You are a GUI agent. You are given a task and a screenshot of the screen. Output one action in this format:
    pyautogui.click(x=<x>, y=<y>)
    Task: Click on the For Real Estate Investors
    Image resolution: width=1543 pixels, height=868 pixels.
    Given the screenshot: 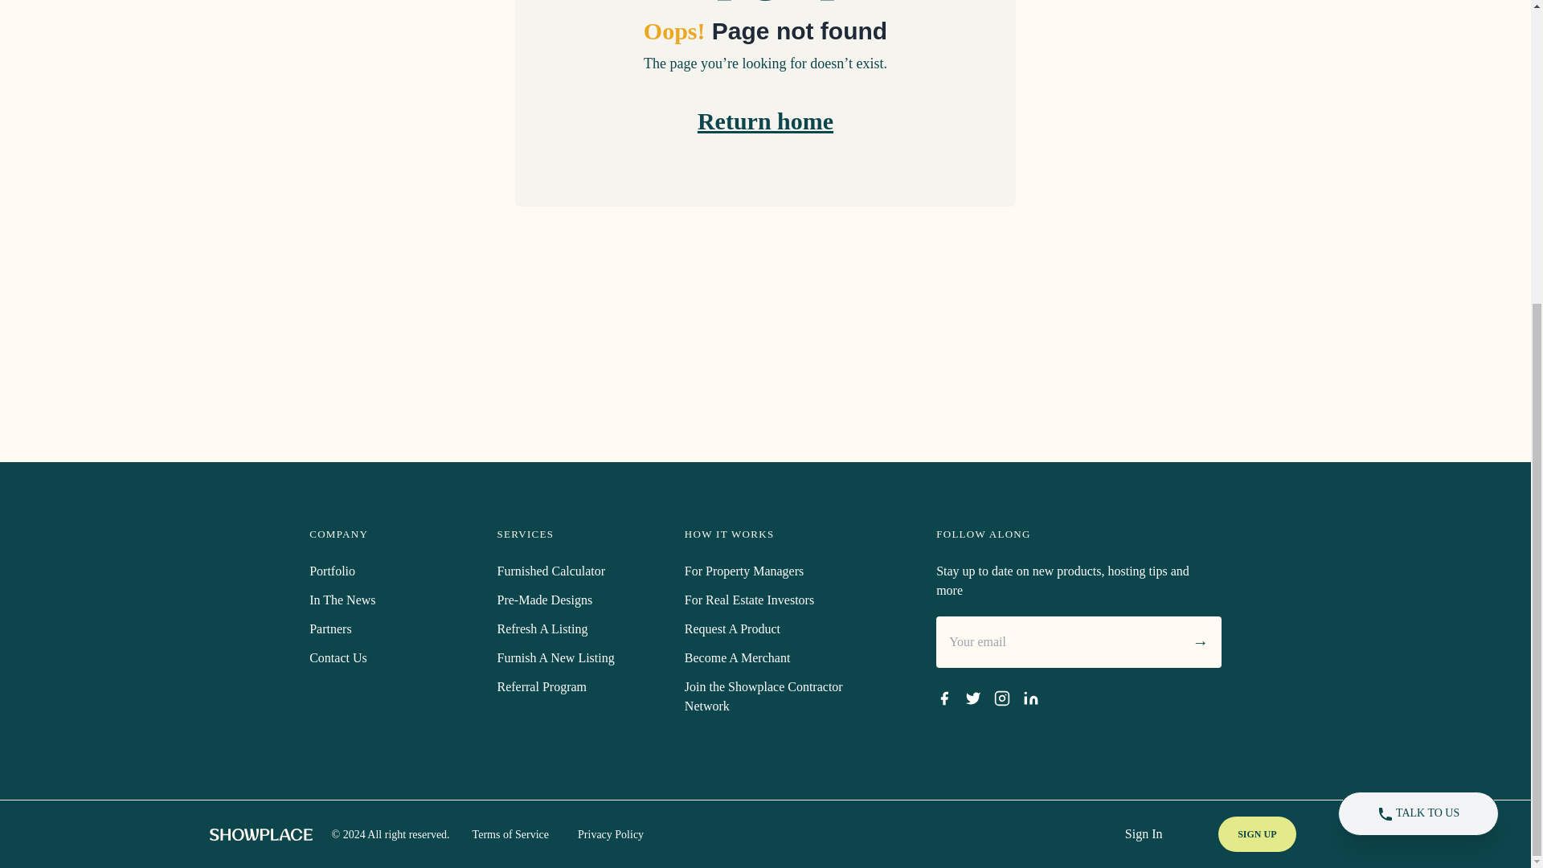 What is the action you would take?
    pyautogui.click(x=749, y=600)
    